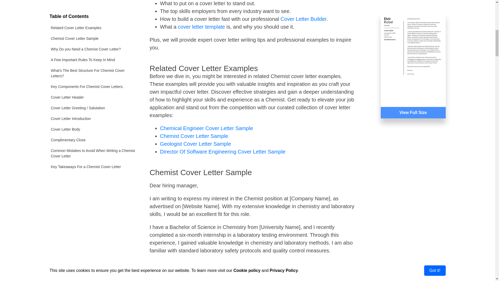 Image resolution: width=499 pixels, height=281 pixels. What do you see at coordinates (223, 152) in the screenshot?
I see `Director Of Software Engineering Cover Letter Sample` at bounding box center [223, 152].